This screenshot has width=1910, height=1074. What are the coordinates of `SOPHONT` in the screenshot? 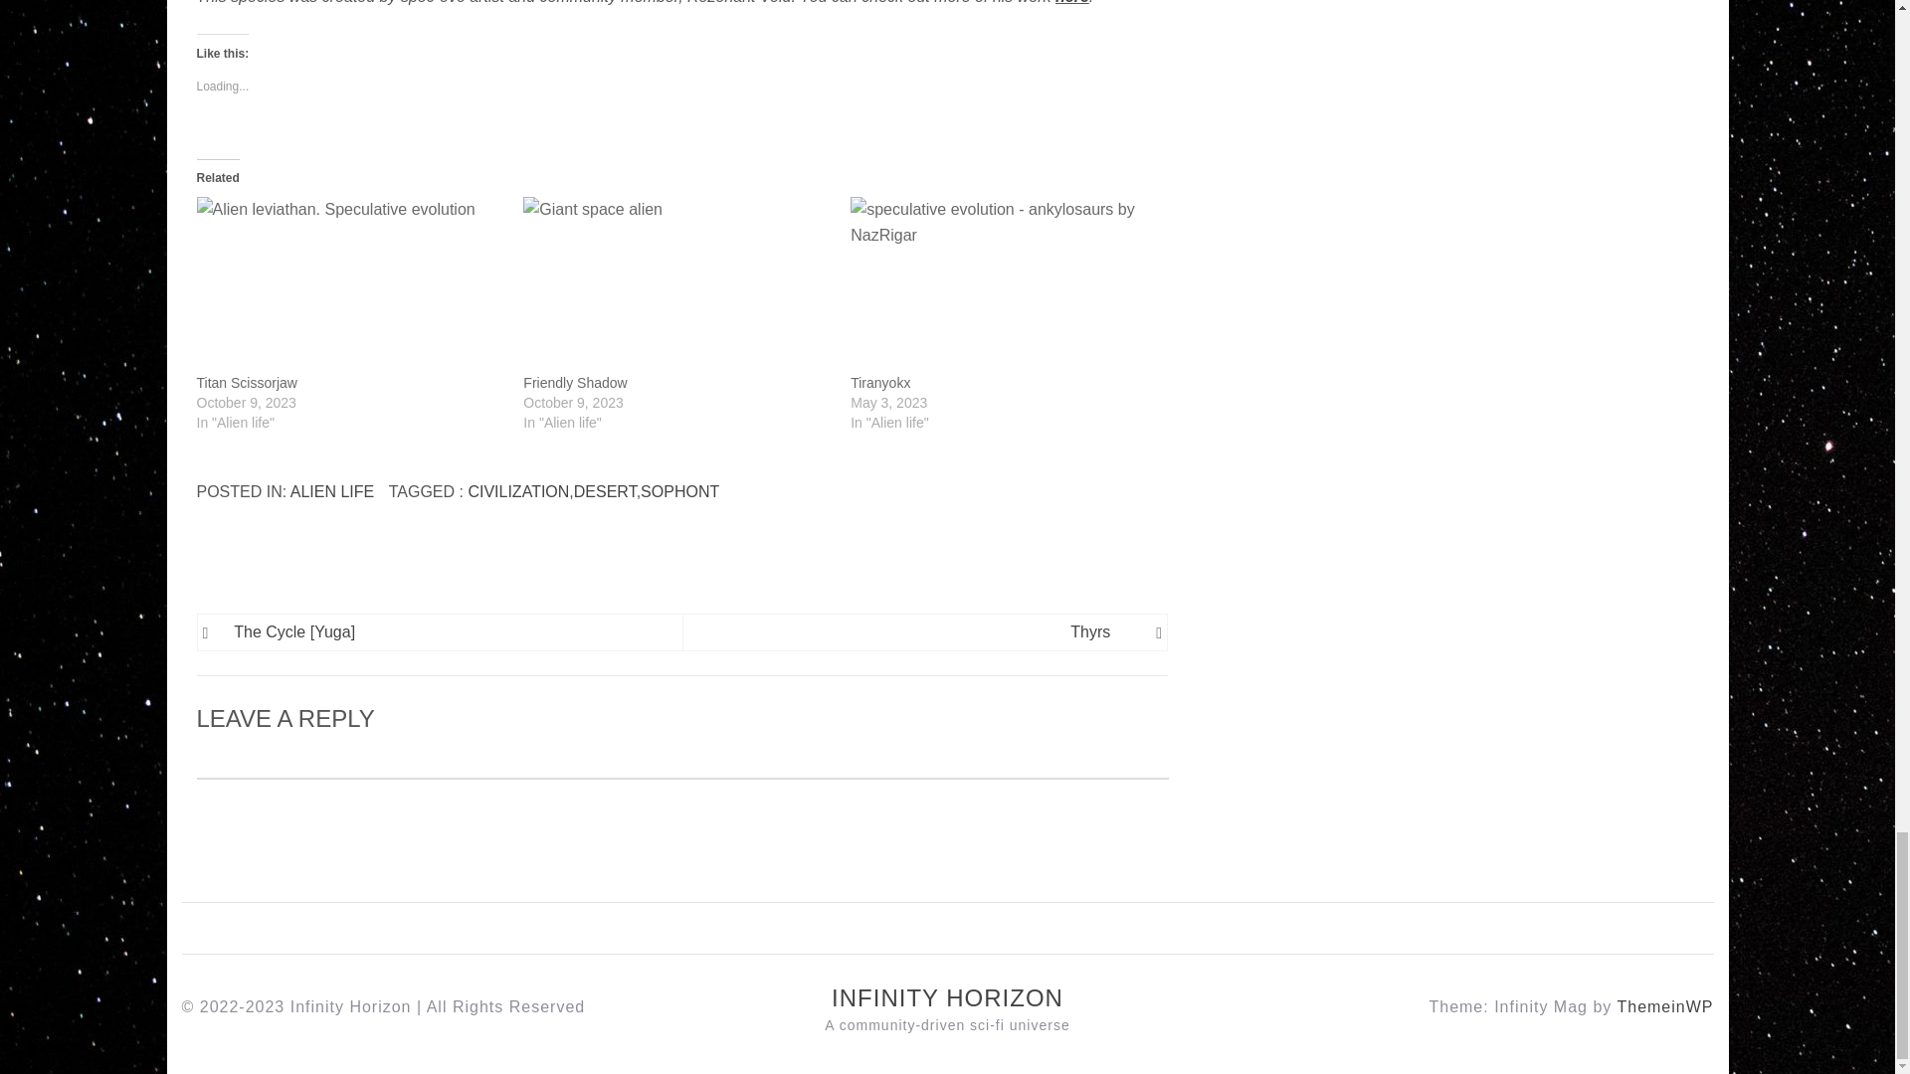 It's located at (679, 491).